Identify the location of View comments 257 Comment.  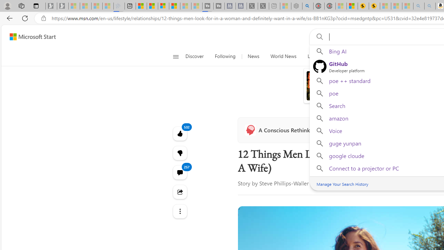
(180, 172).